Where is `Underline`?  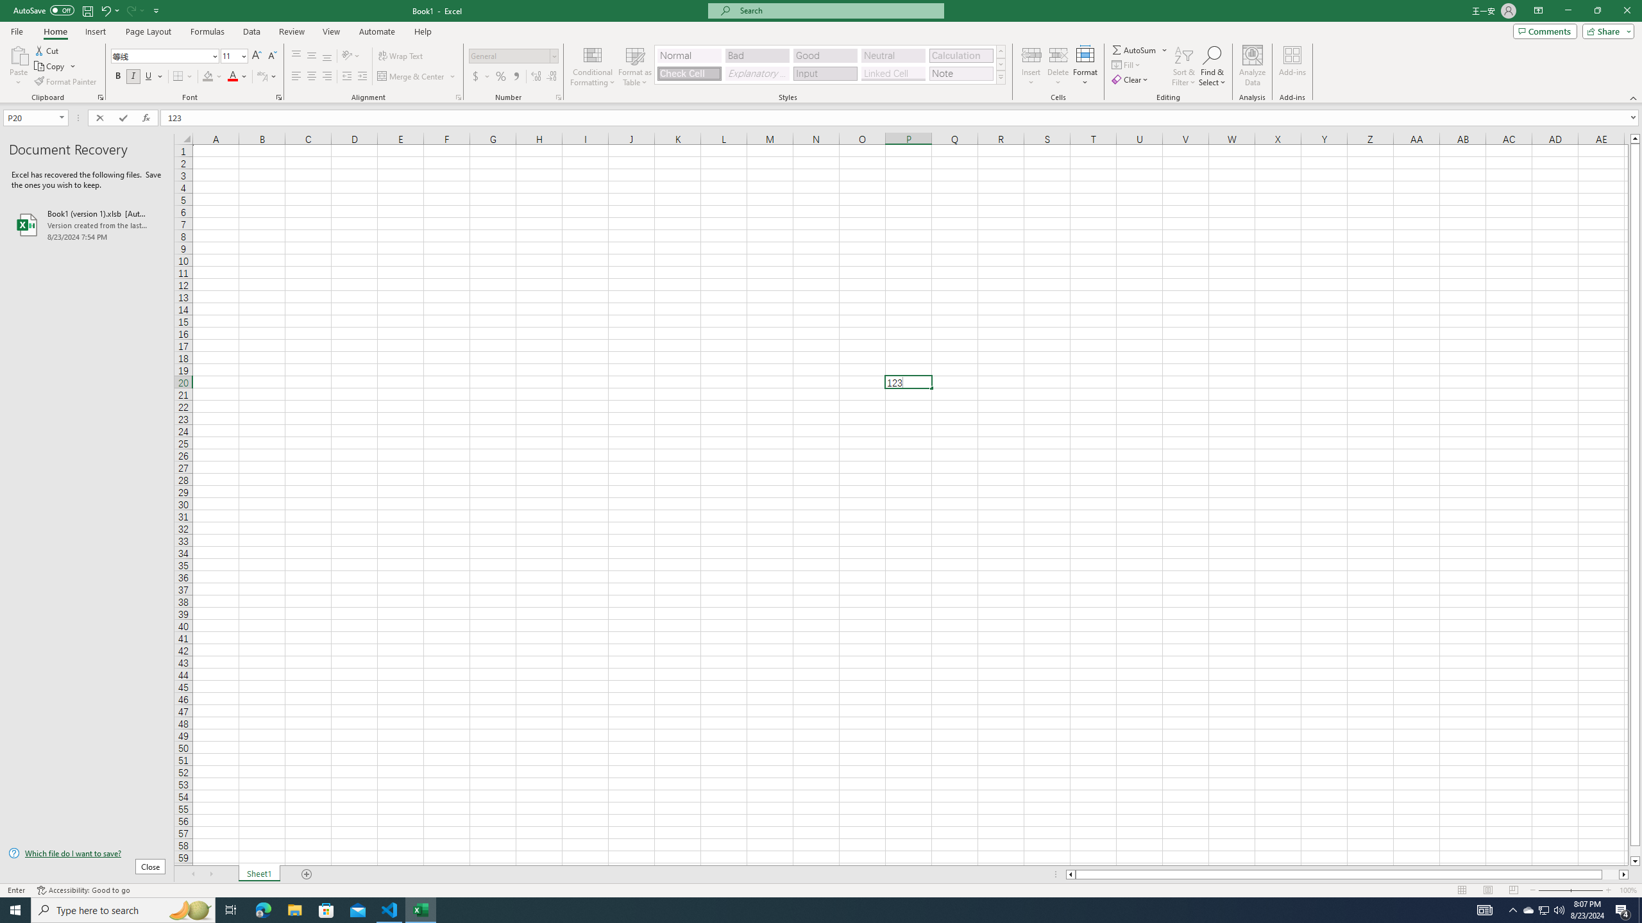 Underline is located at coordinates (149, 77).